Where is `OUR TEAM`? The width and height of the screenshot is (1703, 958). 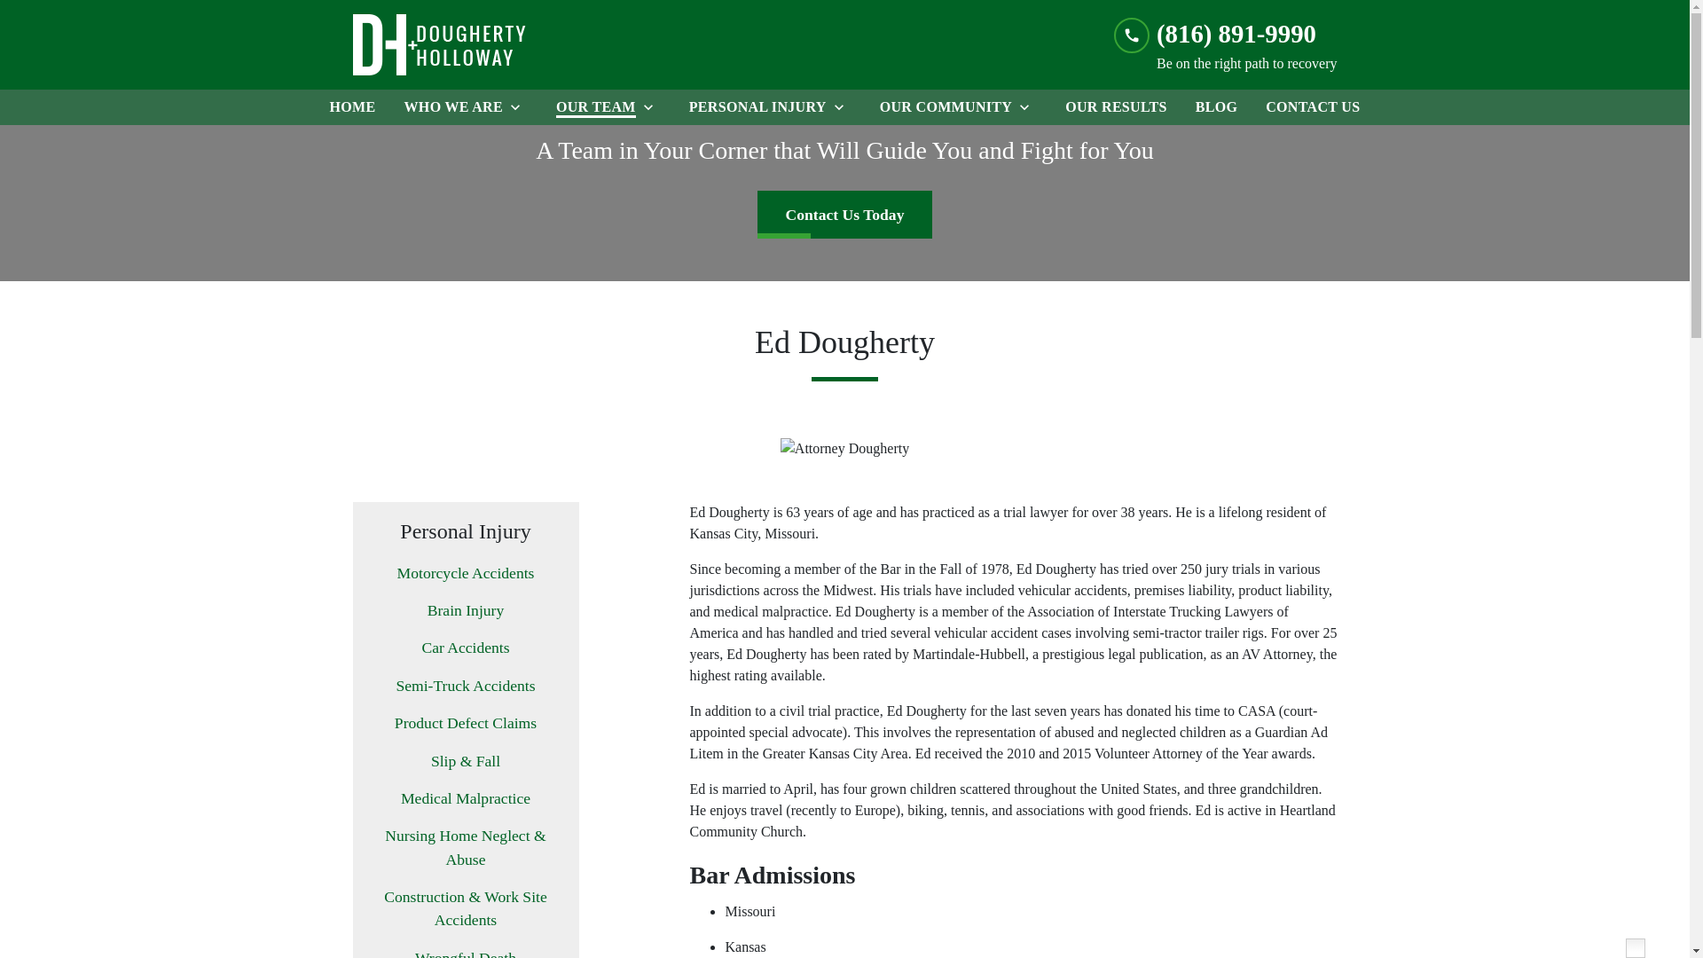 OUR TEAM is located at coordinates (592, 107).